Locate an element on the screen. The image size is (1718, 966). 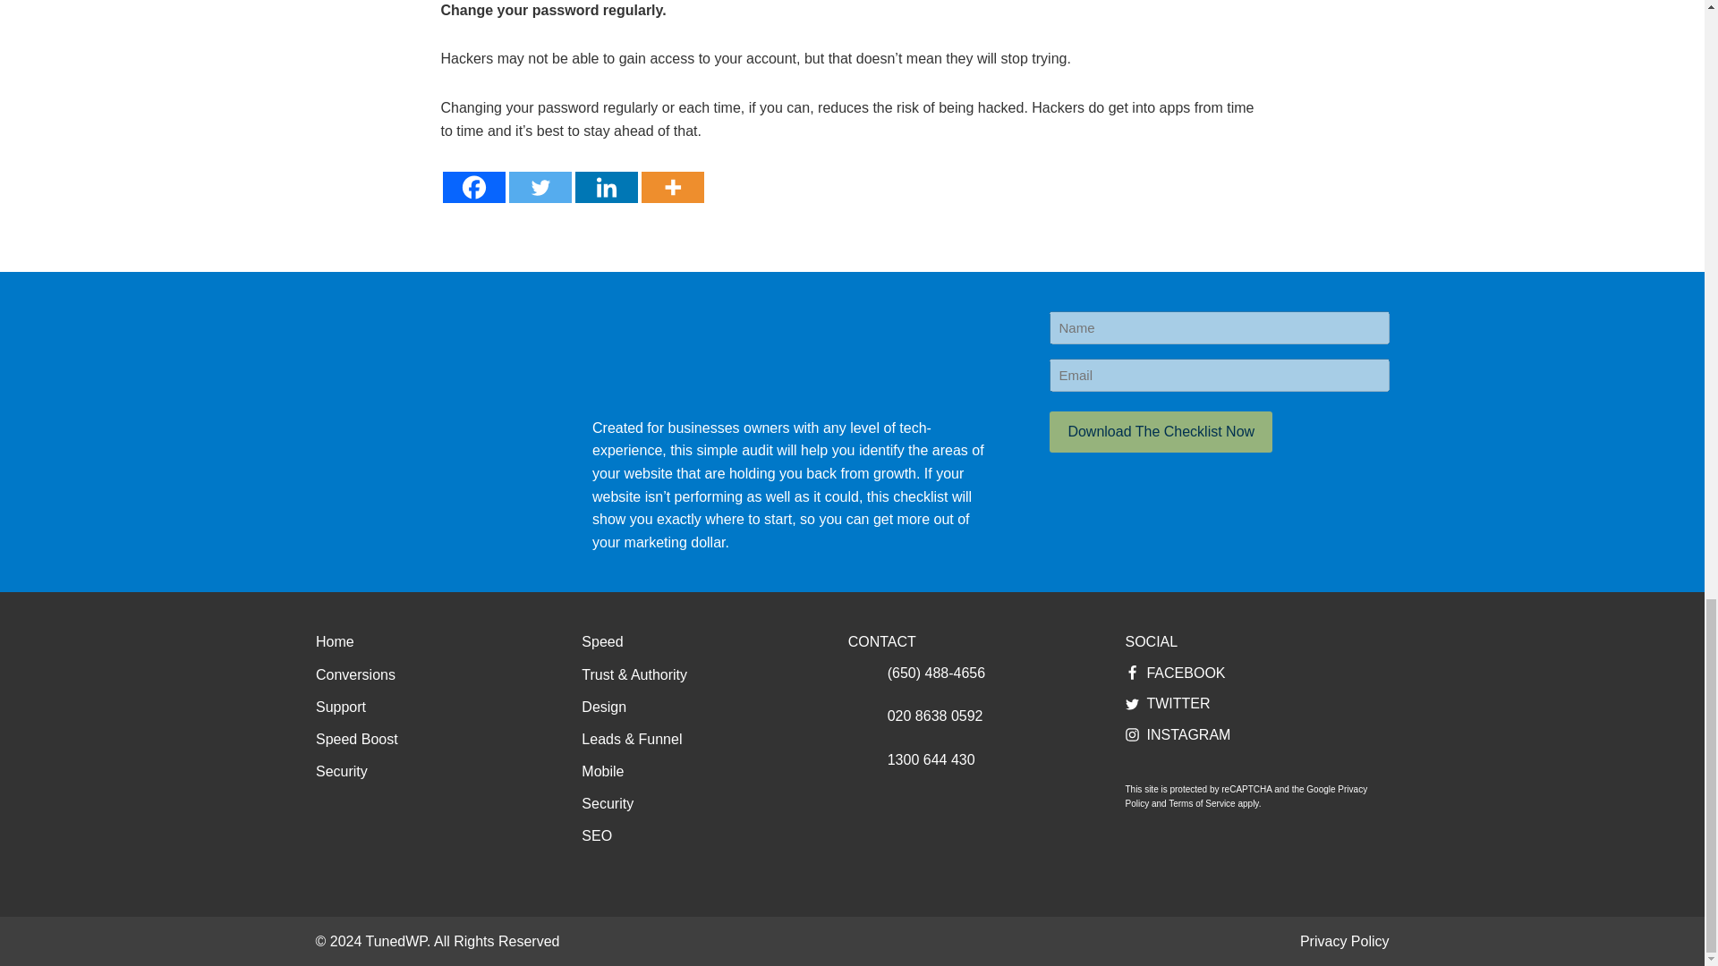
Home is located at coordinates (335, 642).